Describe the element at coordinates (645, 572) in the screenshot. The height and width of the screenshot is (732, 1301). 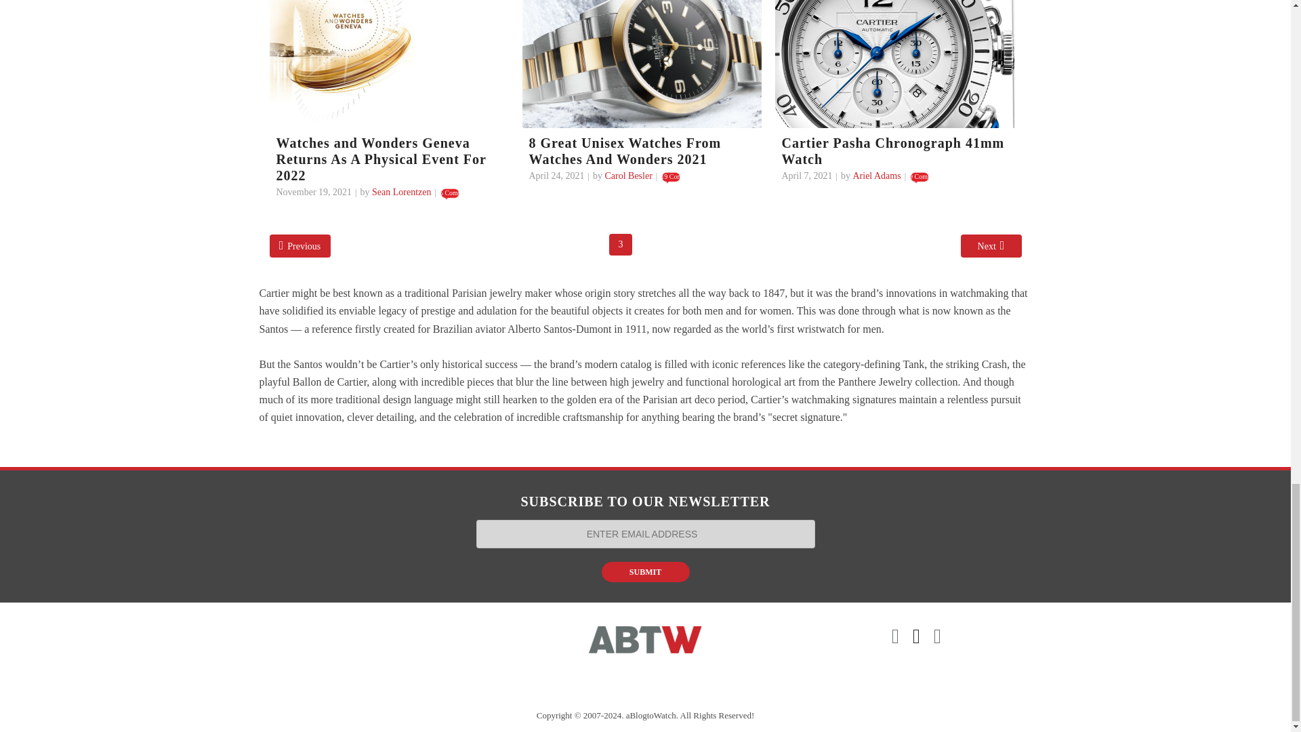
I see `SUBMIT` at that location.